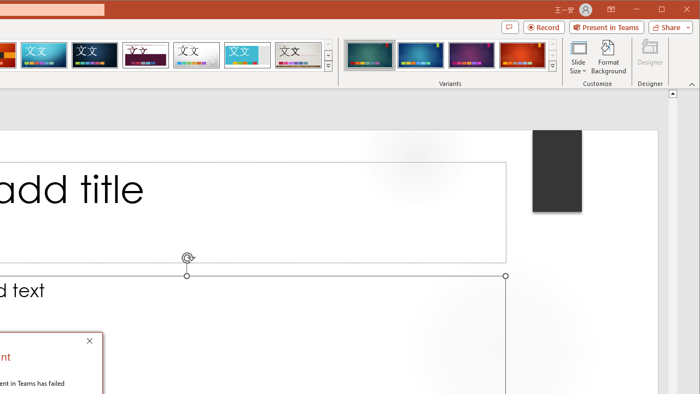 The width and height of the screenshot is (700, 394). I want to click on Row up, so click(552, 45).